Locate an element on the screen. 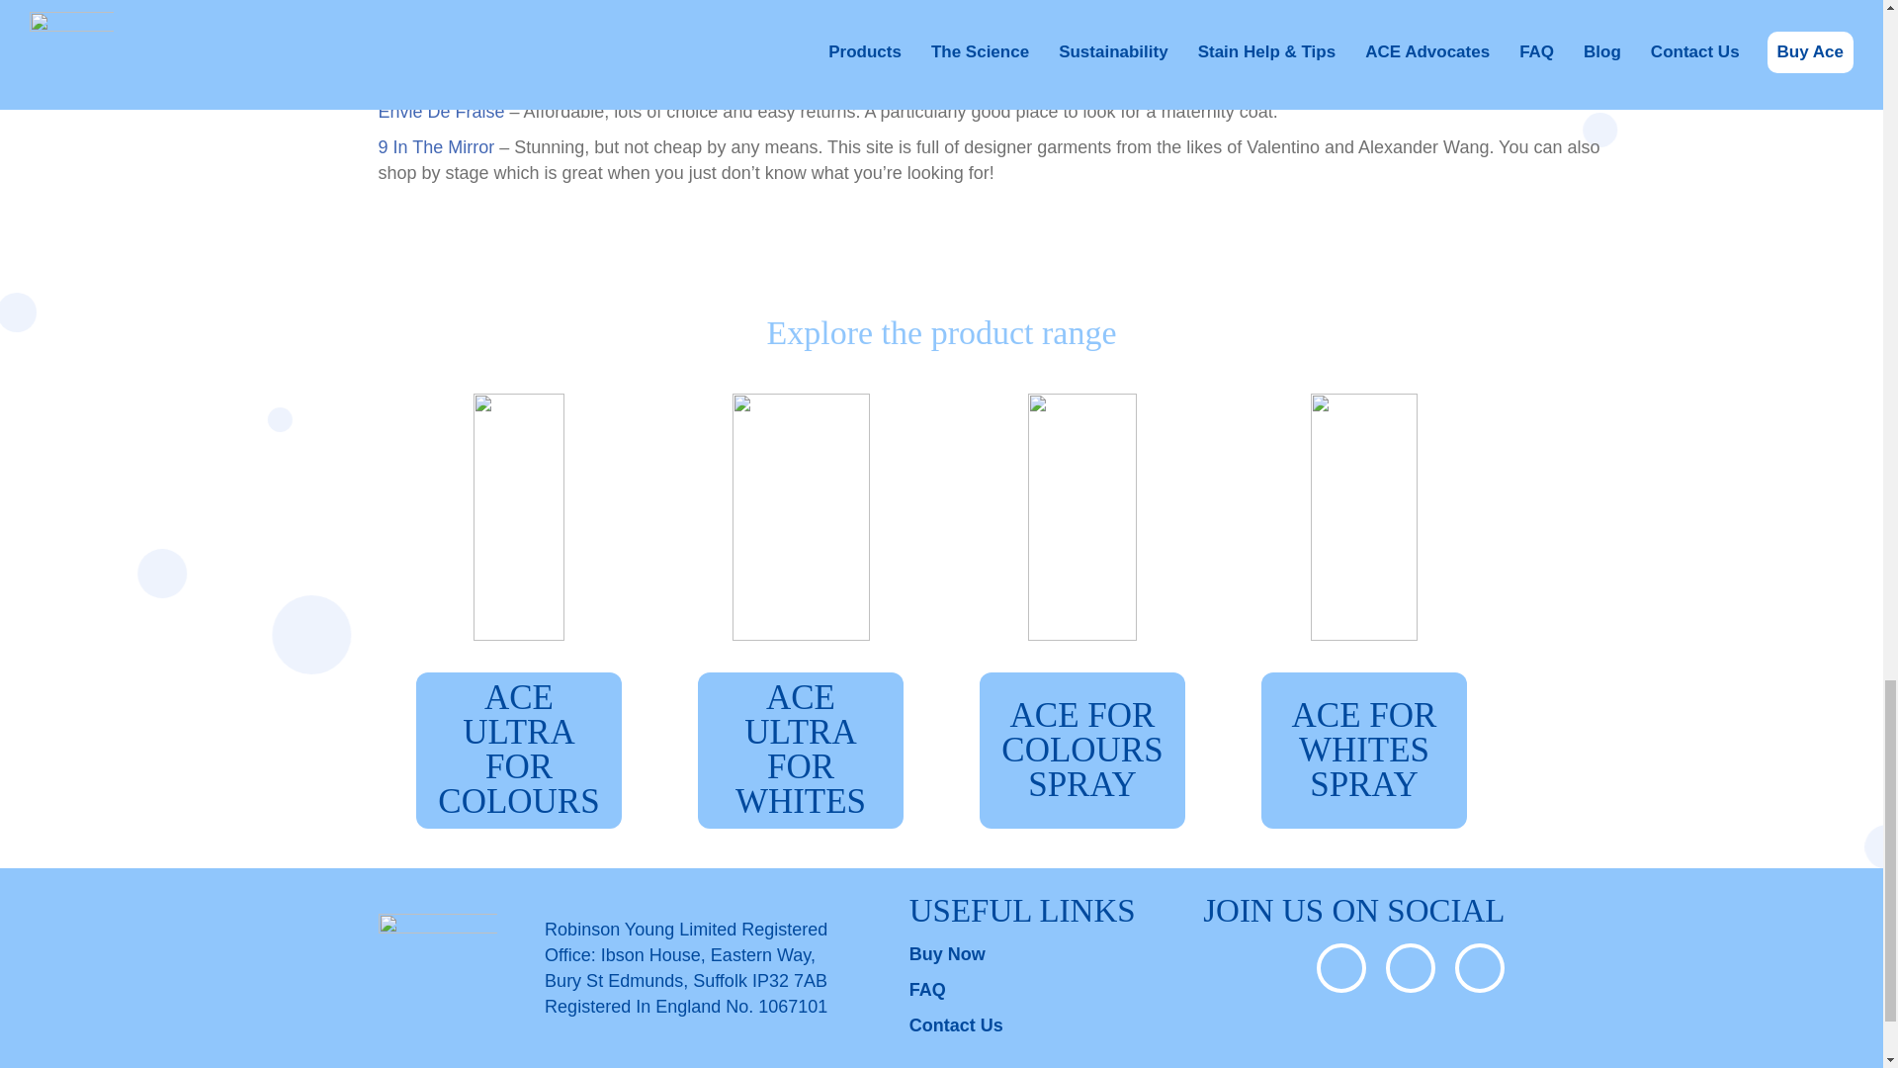 This screenshot has height=1068, width=1898. ACE ULTRA FOR WHITES is located at coordinates (801, 751).